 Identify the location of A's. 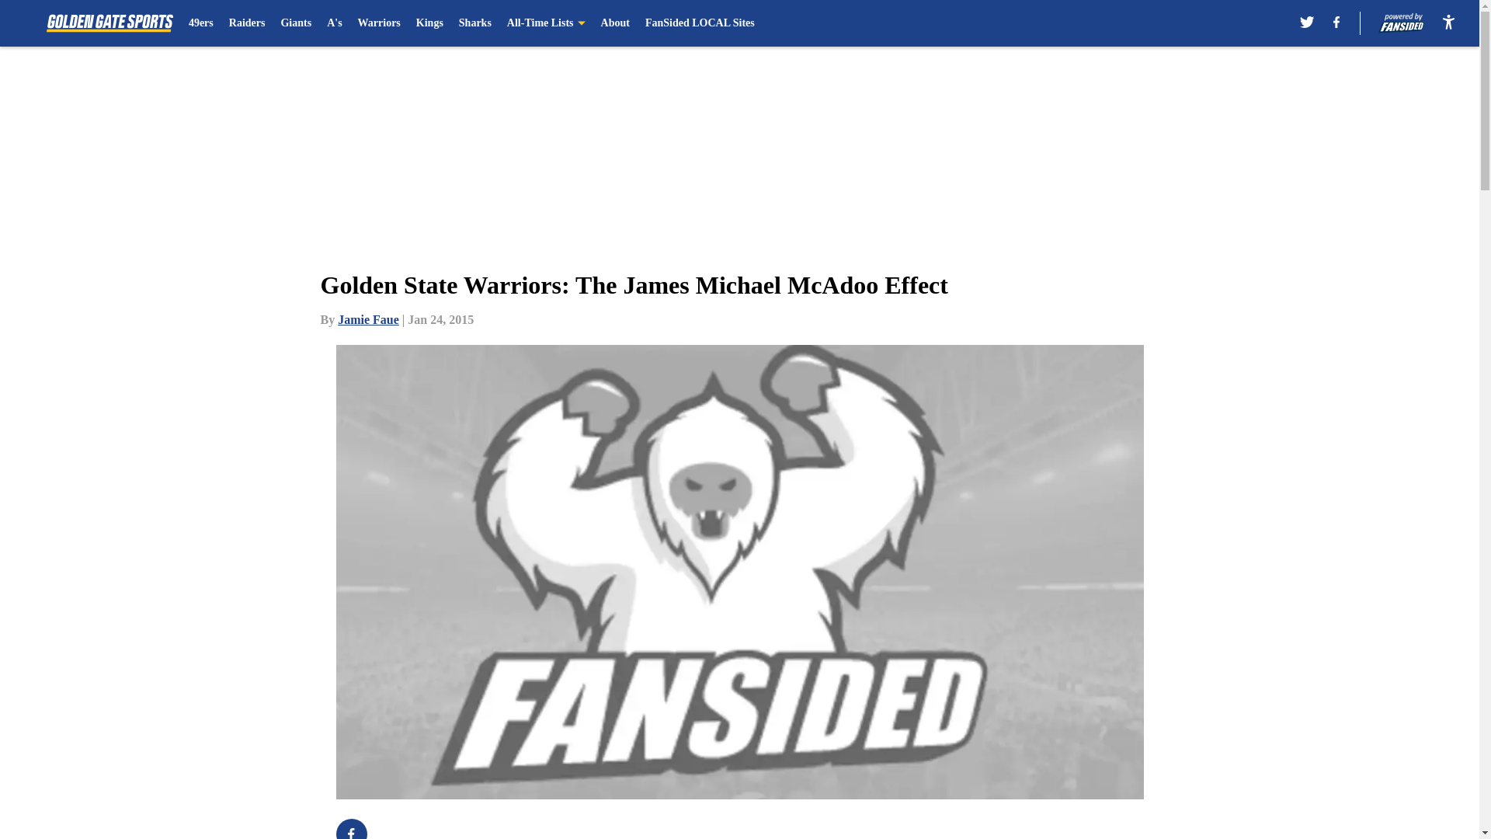
(334, 23).